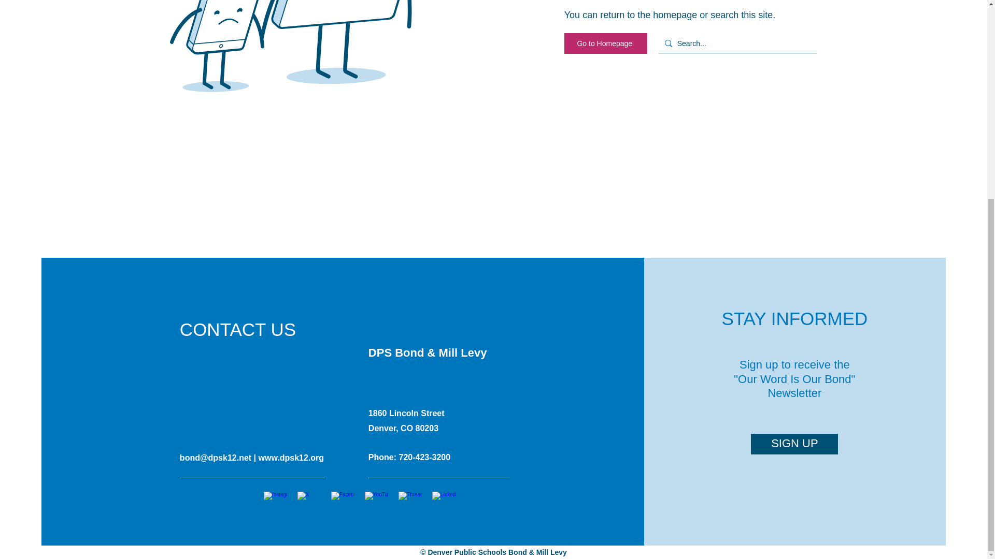 This screenshot has height=559, width=995. What do you see at coordinates (605, 43) in the screenshot?
I see `Go to Homepage` at bounding box center [605, 43].